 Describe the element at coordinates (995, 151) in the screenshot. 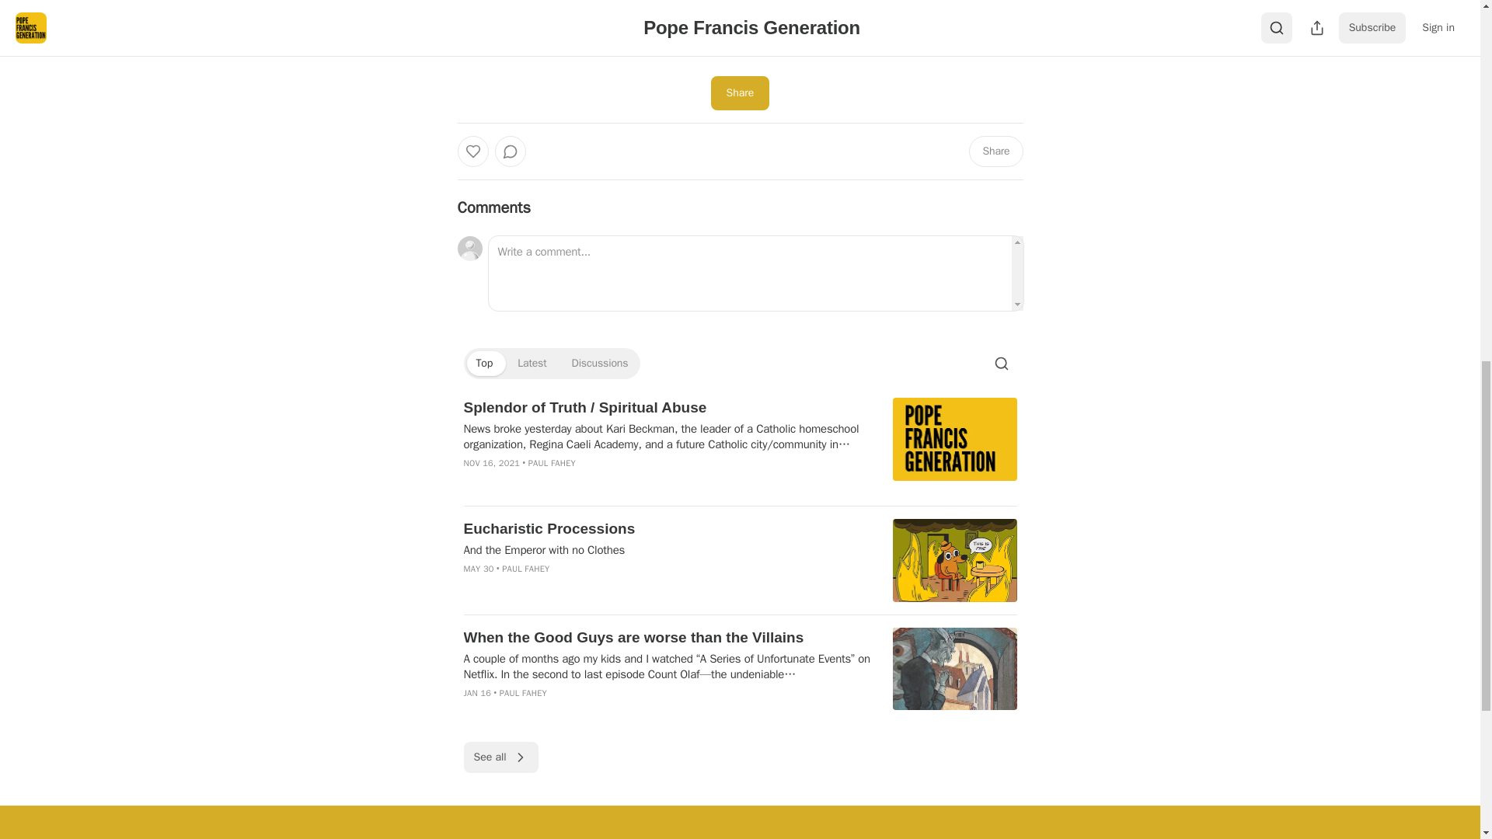

I see `Share` at that location.